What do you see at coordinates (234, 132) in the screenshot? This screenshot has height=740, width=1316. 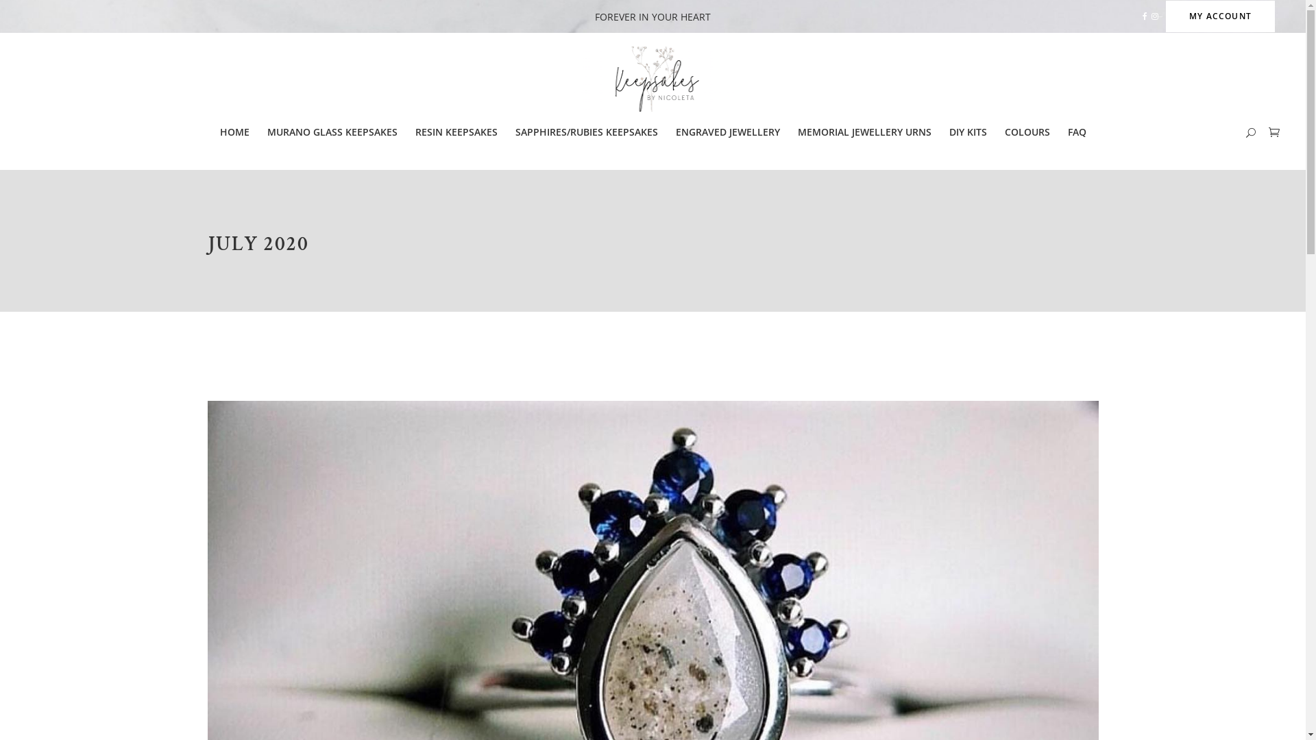 I see `HOME` at bounding box center [234, 132].